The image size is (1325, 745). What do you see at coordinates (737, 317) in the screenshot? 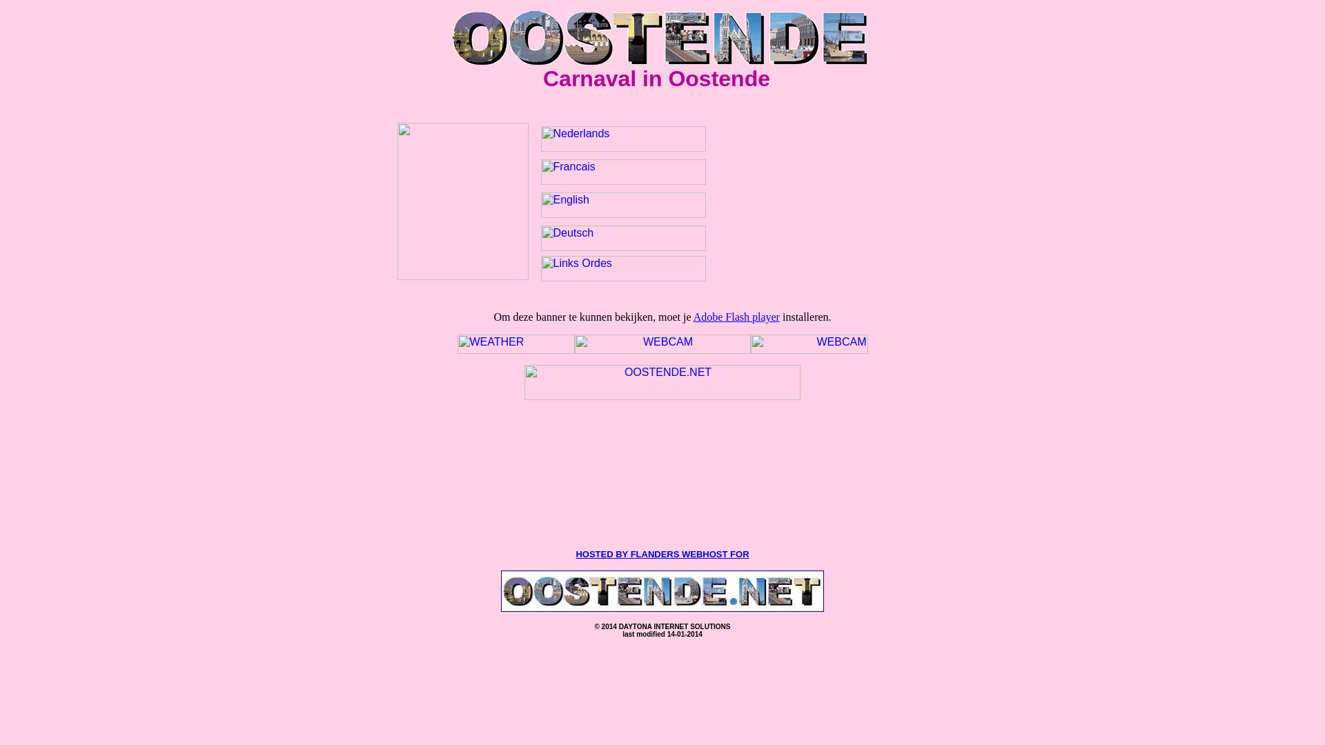
I see `Adobe Flash player` at bounding box center [737, 317].